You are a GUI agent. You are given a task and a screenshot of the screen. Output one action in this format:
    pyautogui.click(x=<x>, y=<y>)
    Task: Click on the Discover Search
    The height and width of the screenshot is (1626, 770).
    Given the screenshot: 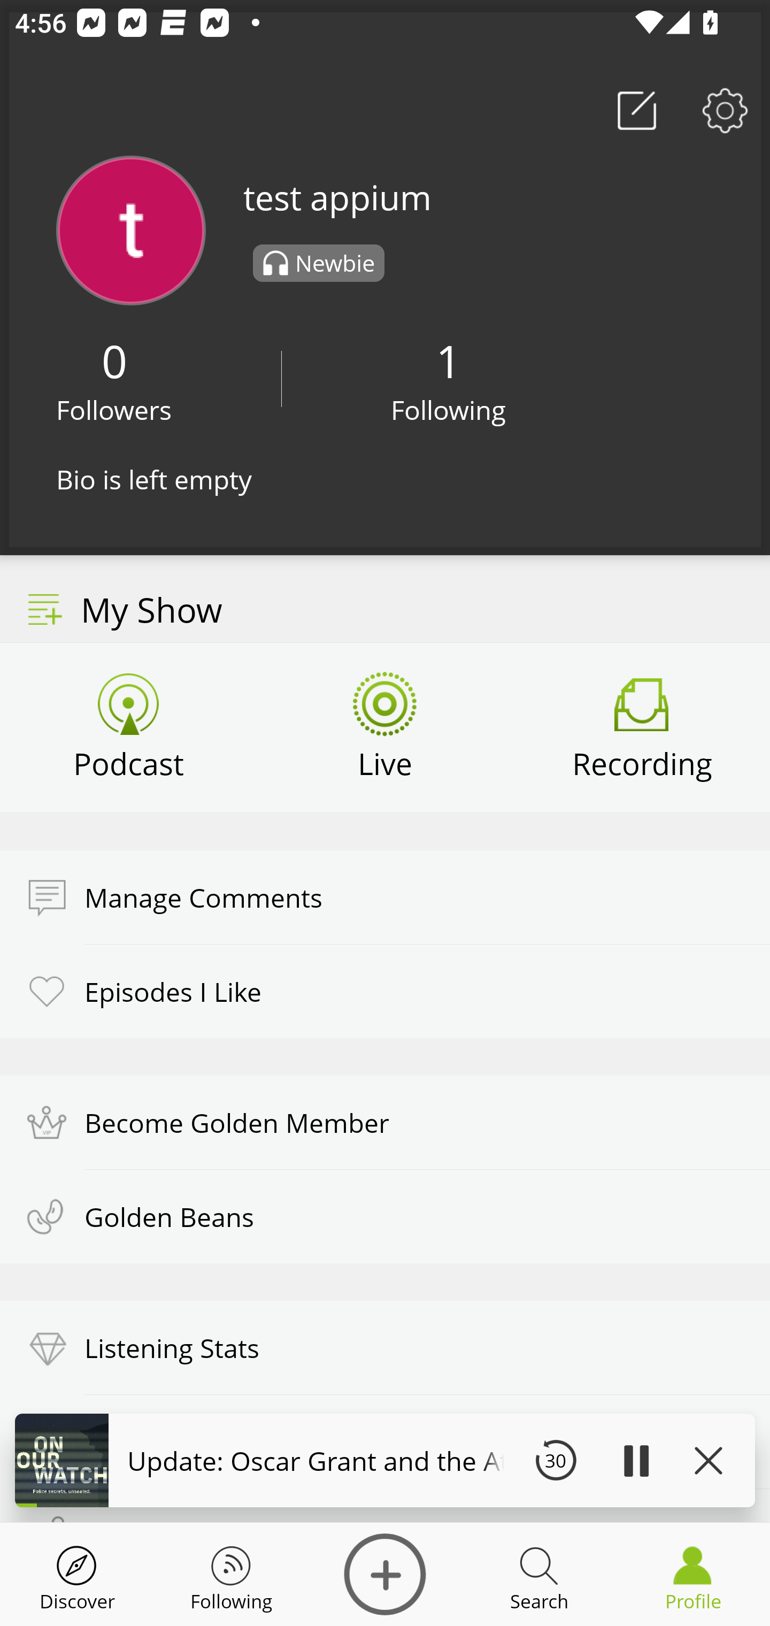 What is the action you would take?
    pyautogui.click(x=539, y=1575)
    